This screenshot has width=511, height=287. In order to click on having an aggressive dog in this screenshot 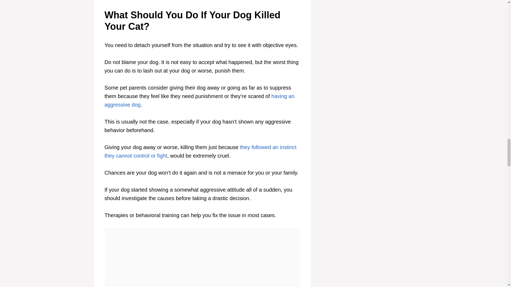, I will do `click(199, 100)`.